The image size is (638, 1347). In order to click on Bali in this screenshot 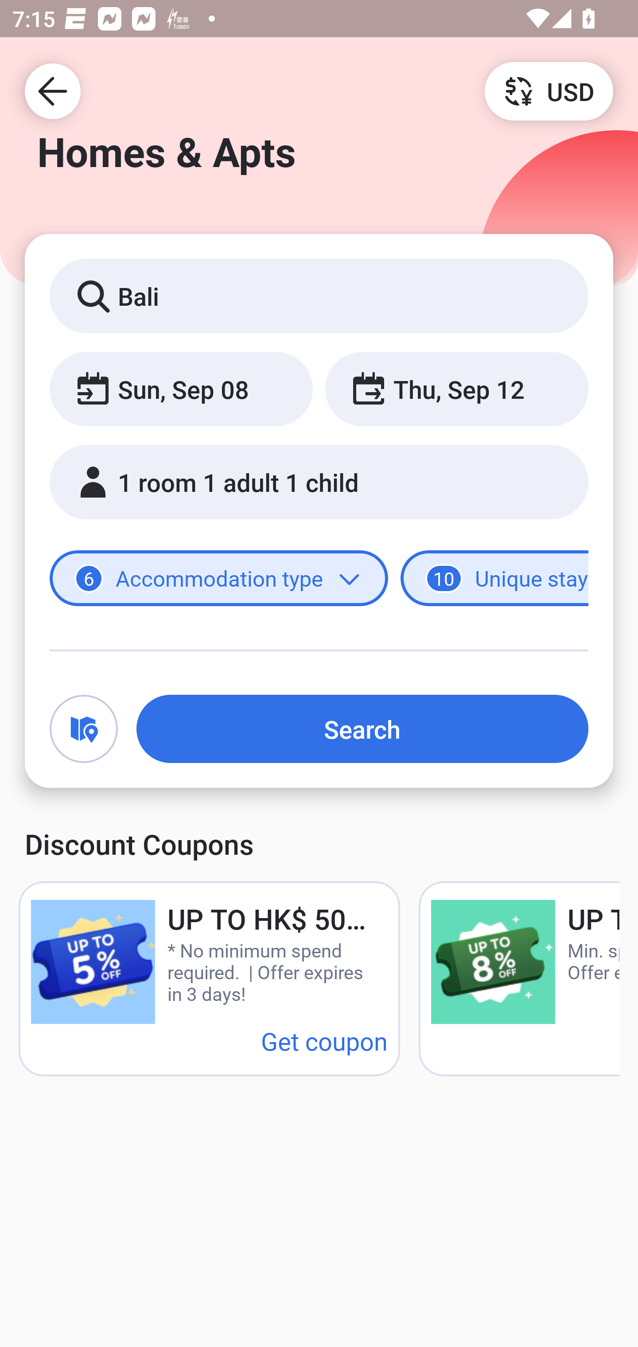, I will do `click(319, 295)`.